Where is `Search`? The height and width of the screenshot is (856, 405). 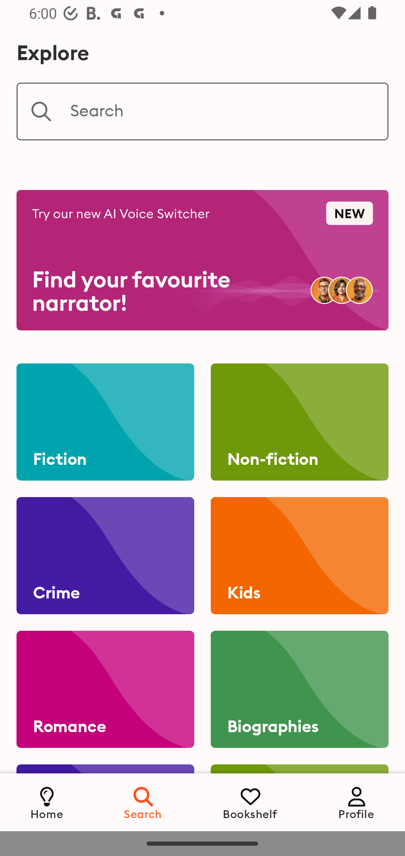 Search is located at coordinates (202, 111).